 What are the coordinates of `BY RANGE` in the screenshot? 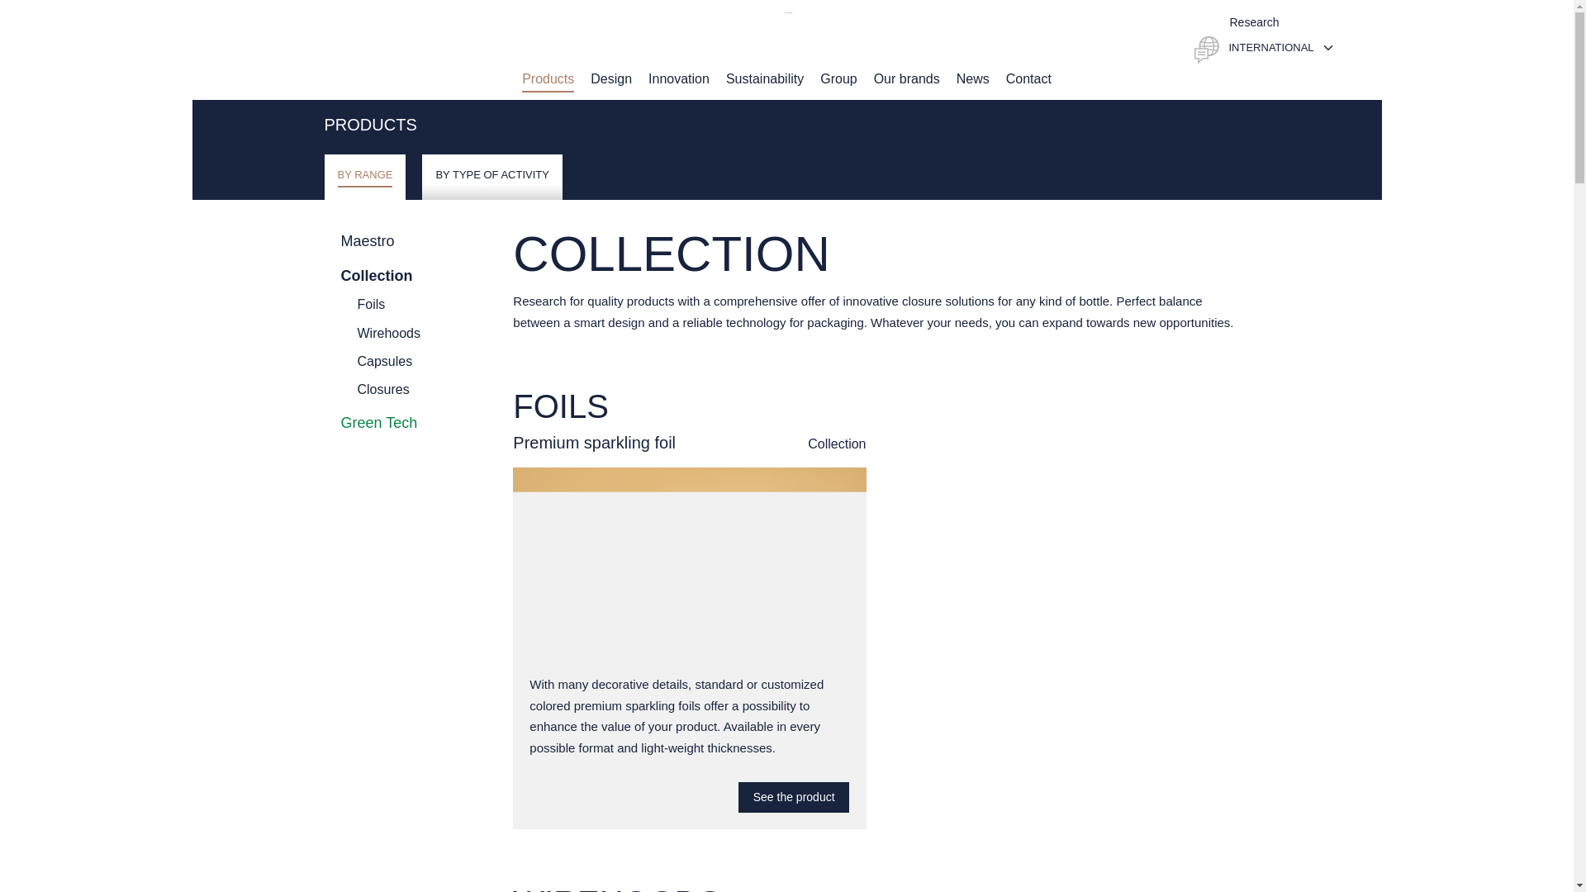 It's located at (364, 177).